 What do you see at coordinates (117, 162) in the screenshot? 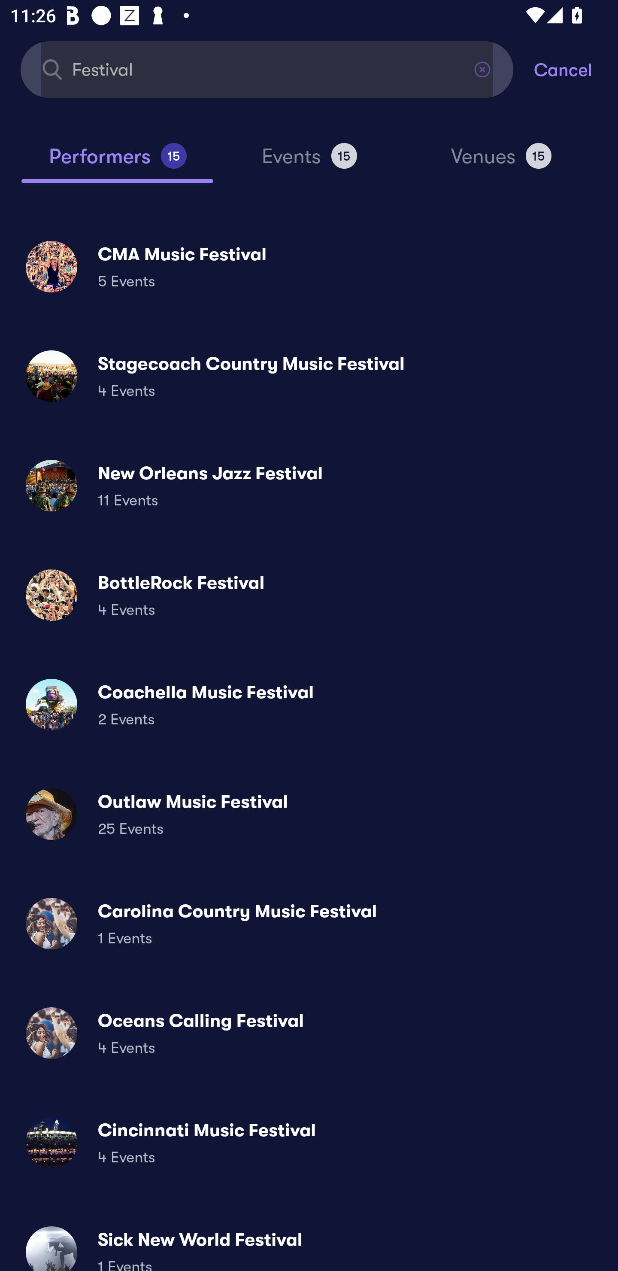
I see `Performers 15` at bounding box center [117, 162].